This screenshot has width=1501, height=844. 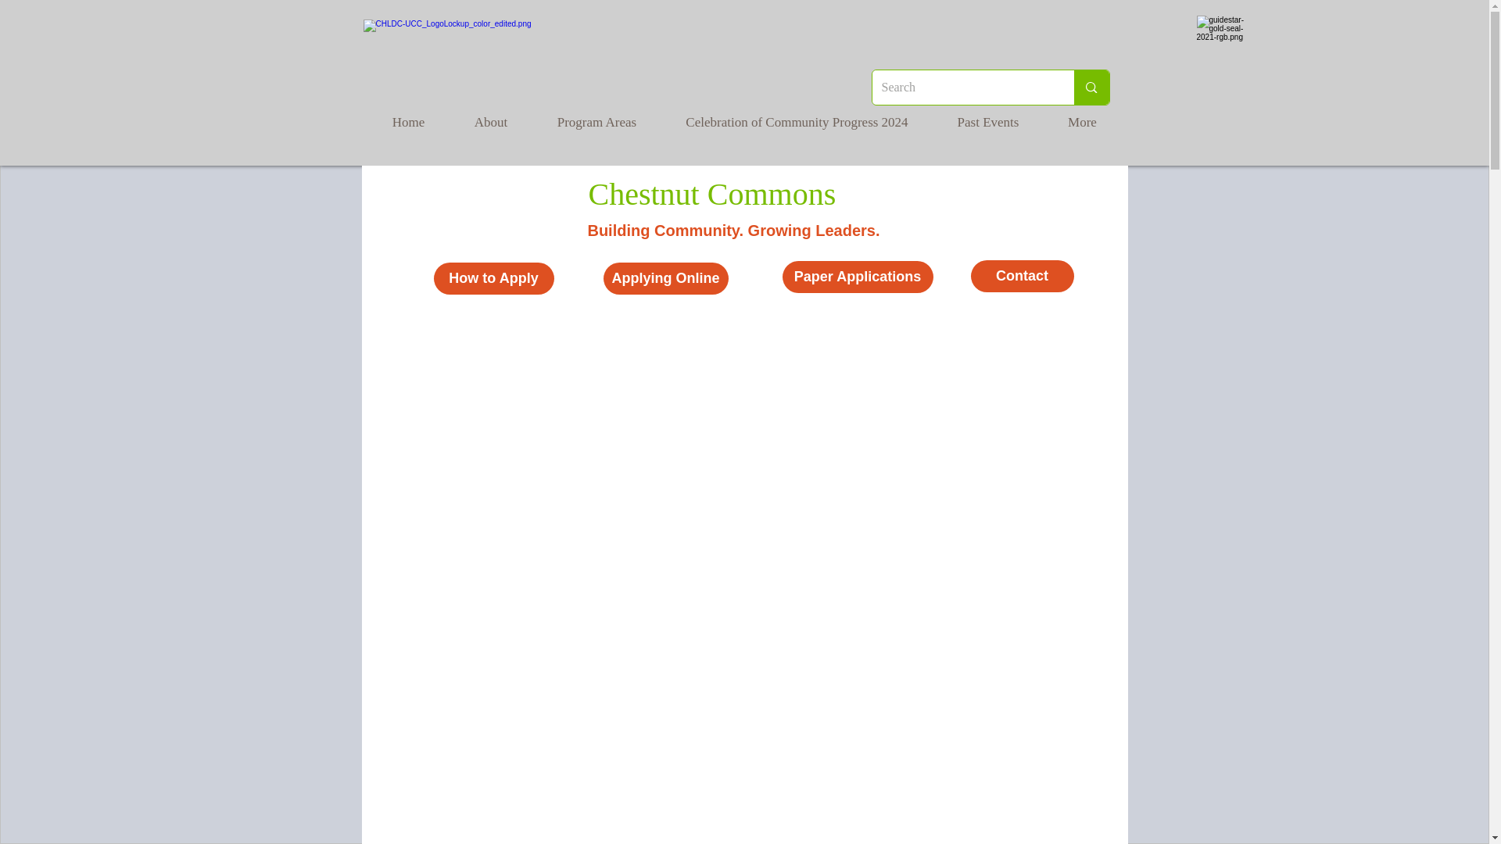 I want to click on Contact, so click(x=1023, y=275).